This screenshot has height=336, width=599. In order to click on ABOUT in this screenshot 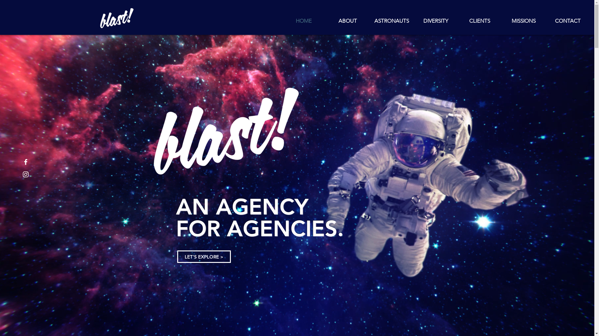, I will do `click(348, 21)`.